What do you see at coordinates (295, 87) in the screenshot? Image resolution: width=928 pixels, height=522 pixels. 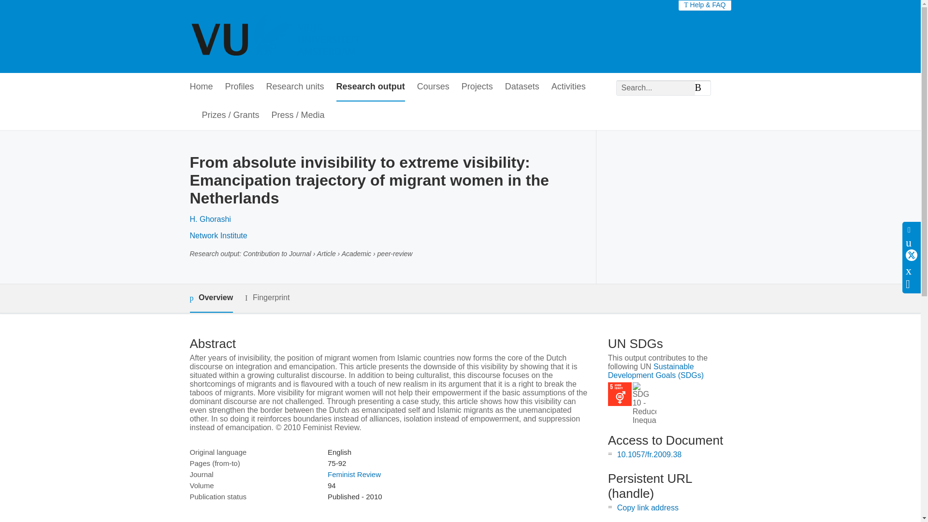 I see `Research units` at bounding box center [295, 87].